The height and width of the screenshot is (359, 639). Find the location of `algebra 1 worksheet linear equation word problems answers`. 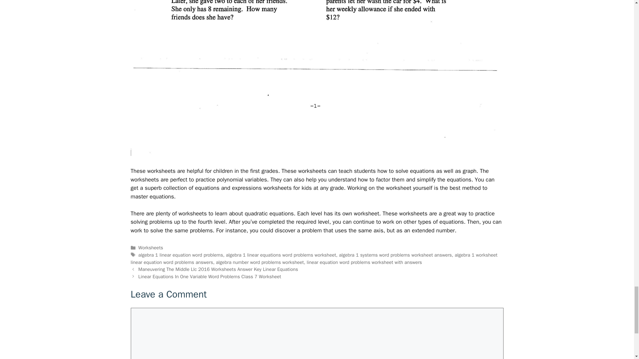

algebra 1 worksheet linear equation word problems answers is located at coordinates (314, 259).